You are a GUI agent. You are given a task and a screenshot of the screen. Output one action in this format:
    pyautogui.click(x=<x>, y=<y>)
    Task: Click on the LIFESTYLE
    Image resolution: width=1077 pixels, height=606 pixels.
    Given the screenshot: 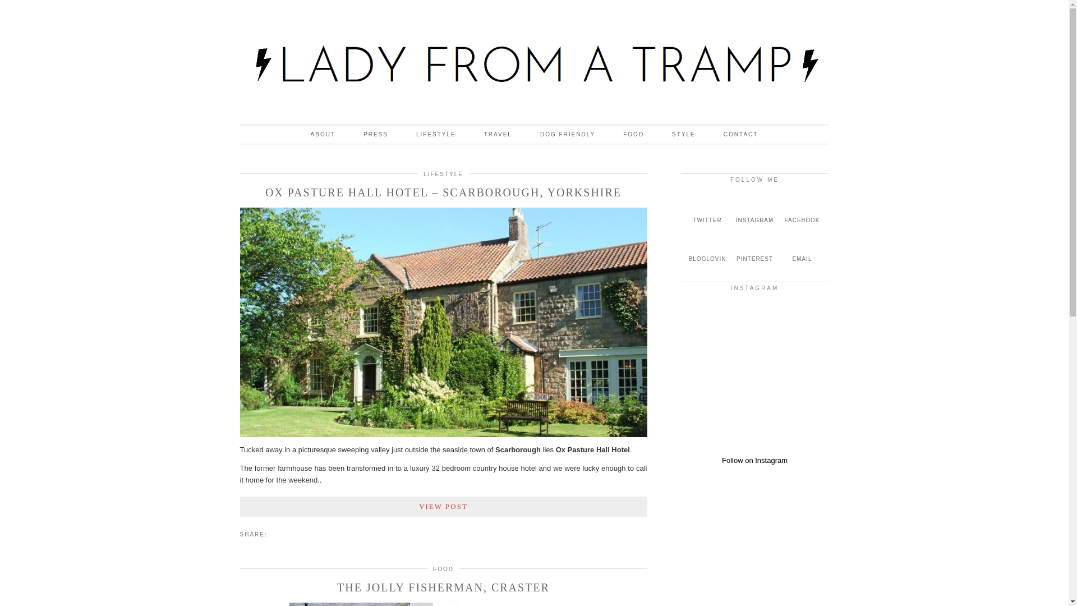 What is the action you would take?
    pyautogui.click(x=435, y=135)
    